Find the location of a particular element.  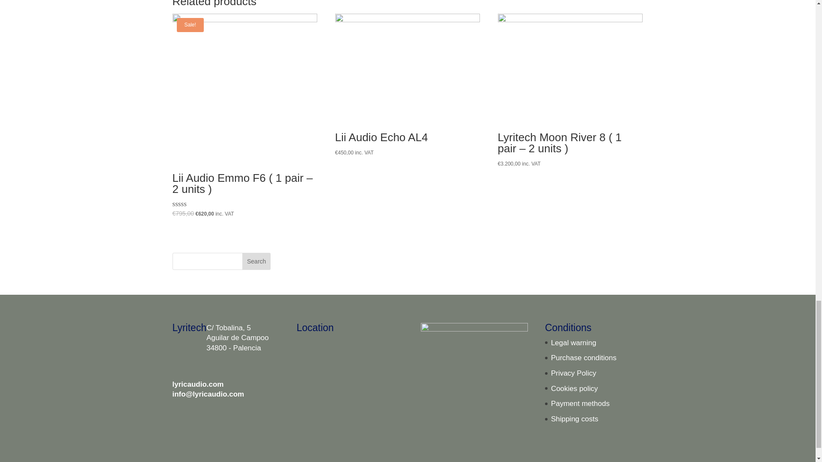

lyricaudio.com is located at coordinates (198, 384).